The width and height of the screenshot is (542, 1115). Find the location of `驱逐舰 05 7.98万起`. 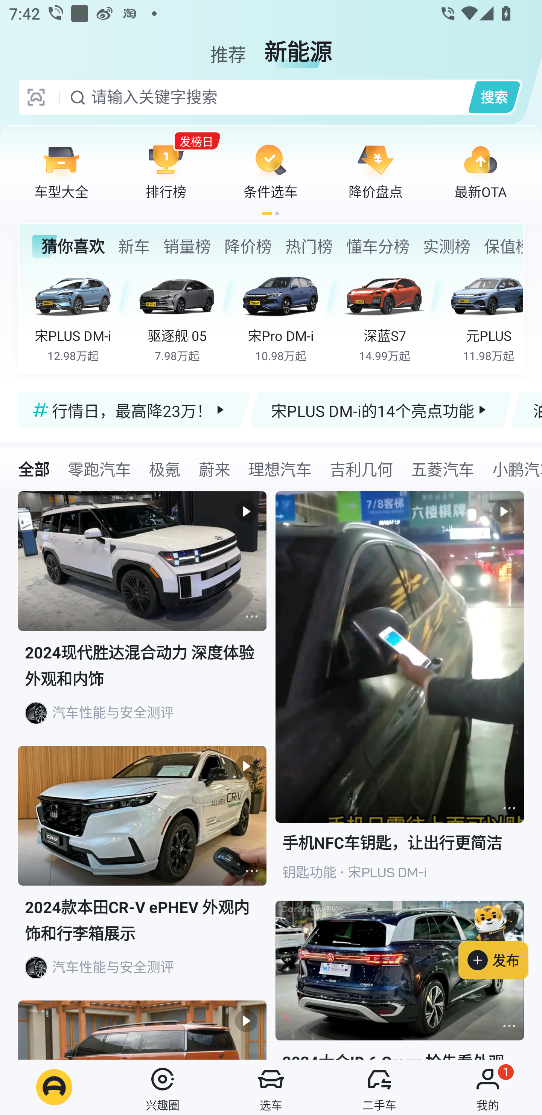

驱逐舰 05 7.98万起 is located at coordinates (186, 315).